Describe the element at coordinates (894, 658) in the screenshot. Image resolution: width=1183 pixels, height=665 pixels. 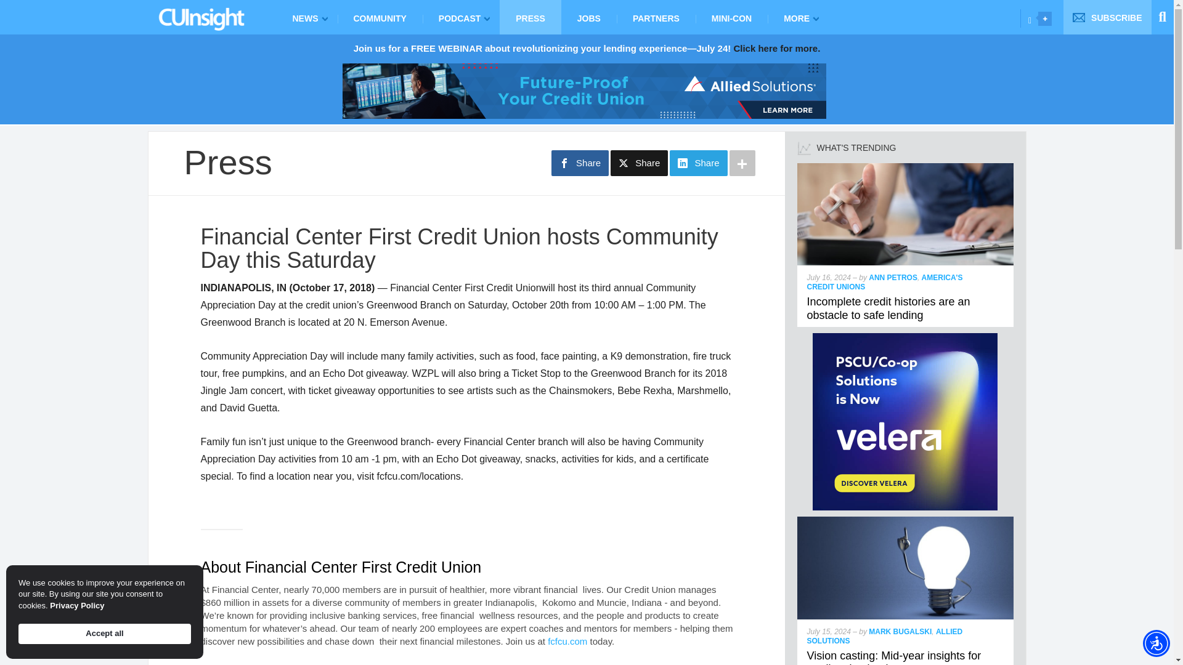
I see `Vision casting: Mid-year insights for credit union leaders` at that location.